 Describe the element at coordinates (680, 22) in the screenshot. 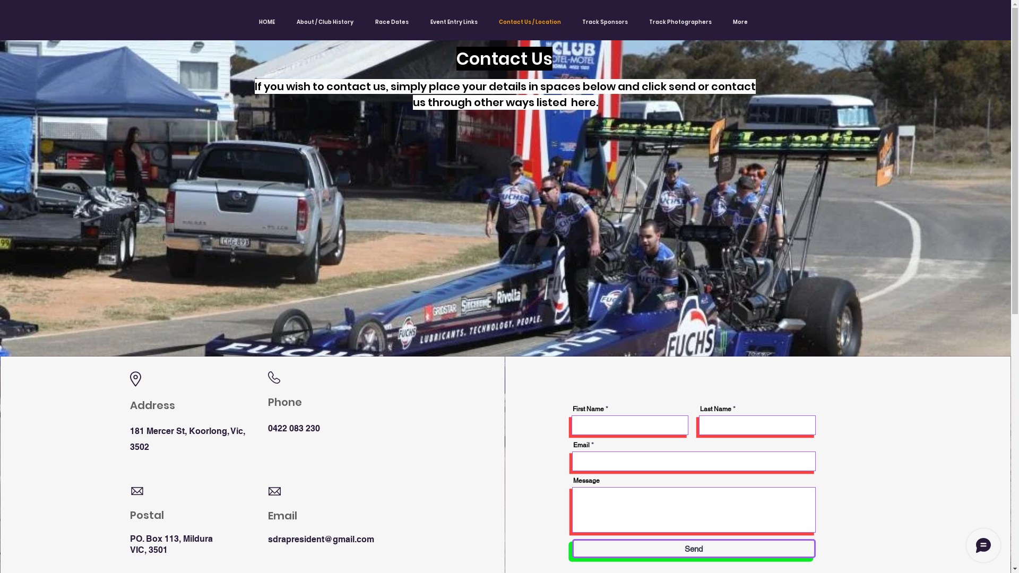

I see `Track Photographers` at that location.